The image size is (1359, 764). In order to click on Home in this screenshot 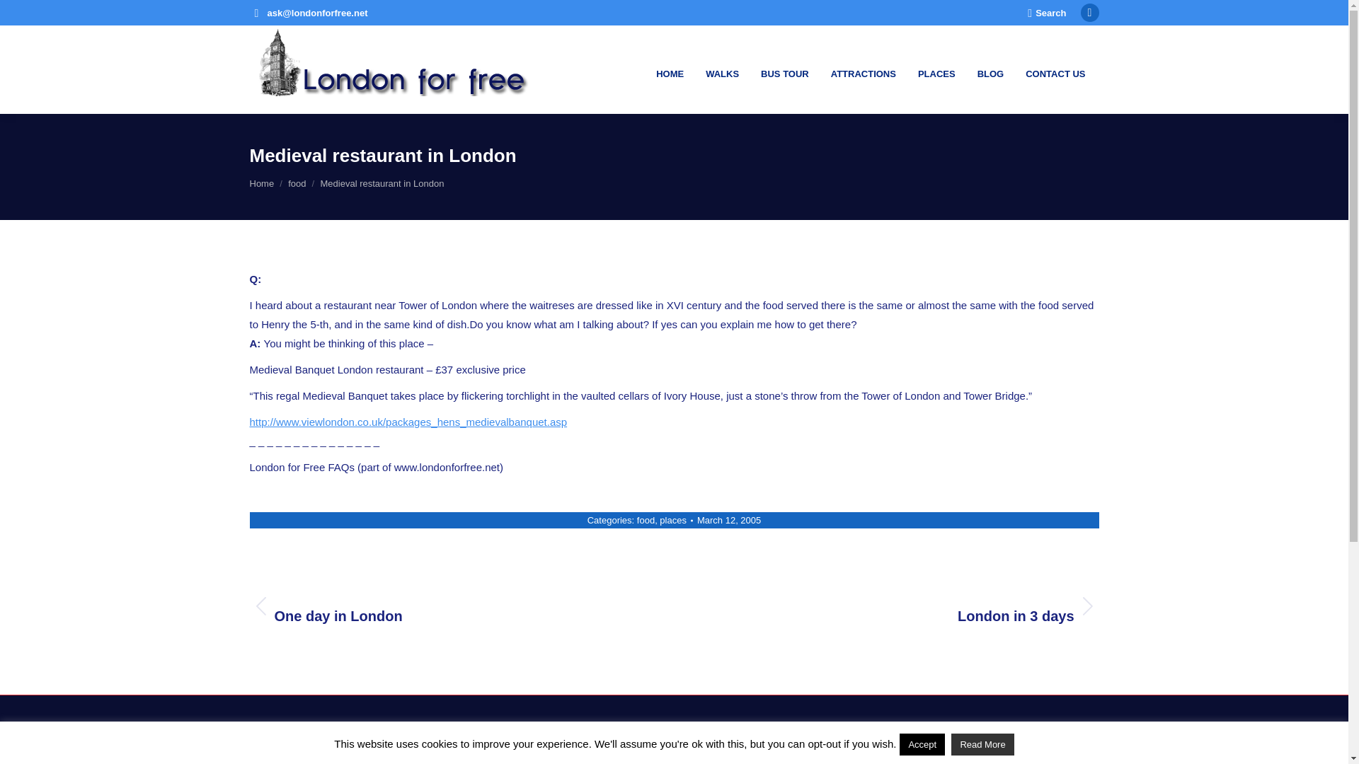, I will do `click(784, 69)`.